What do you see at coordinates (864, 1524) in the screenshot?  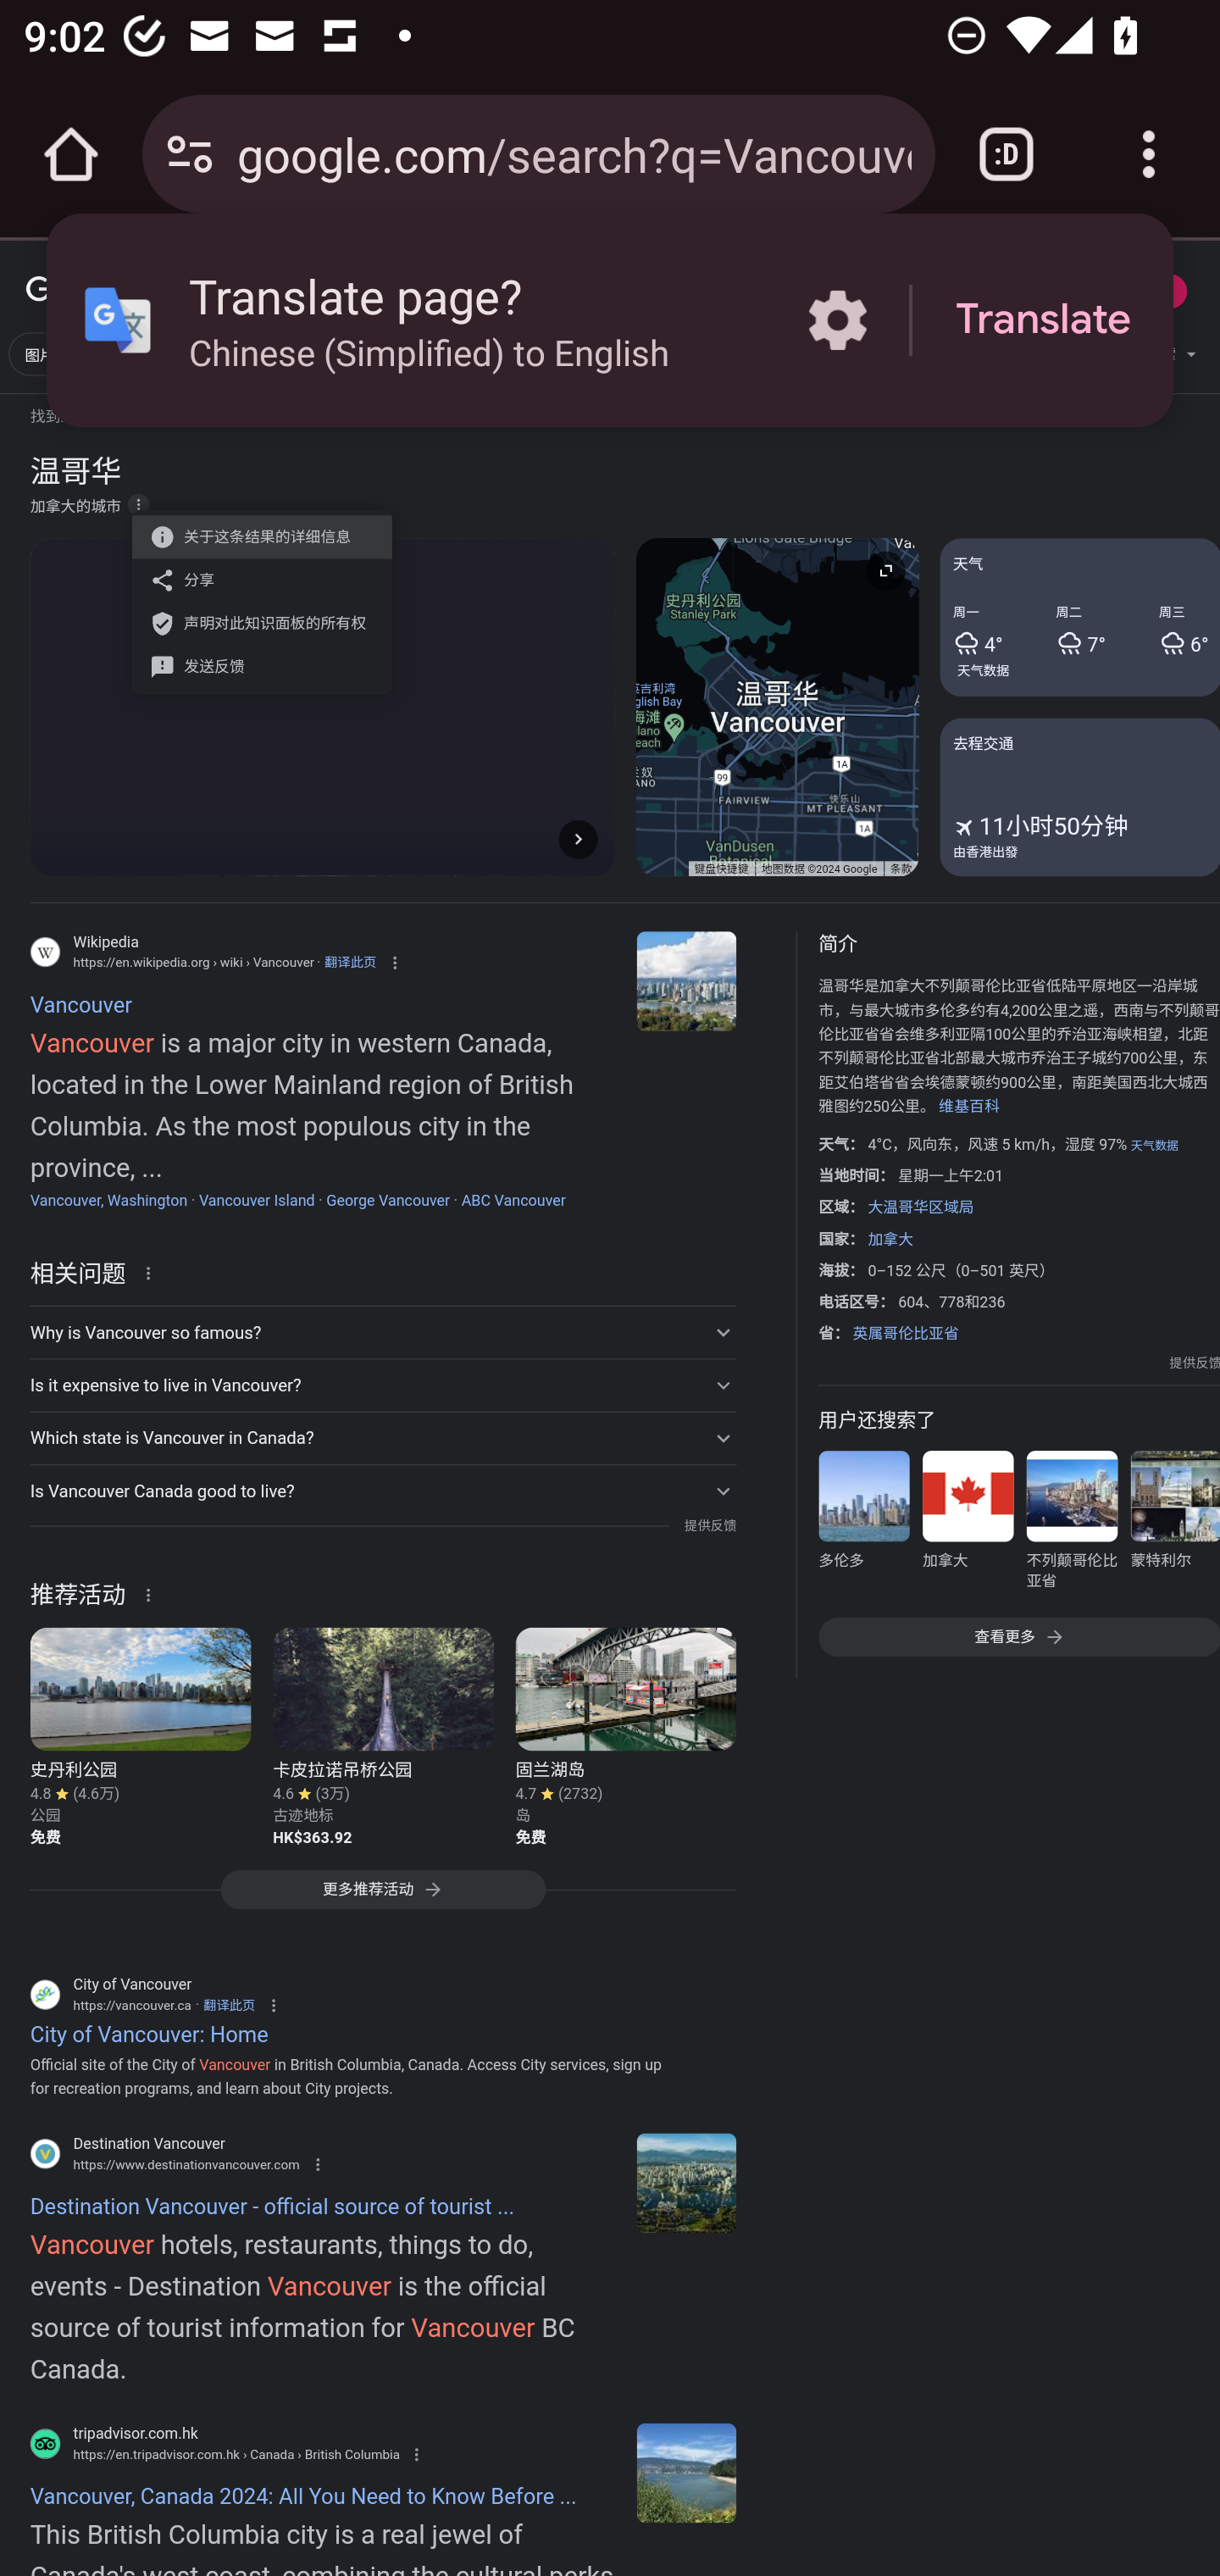 I see `多伦多` at bounding box center [864, 1524].